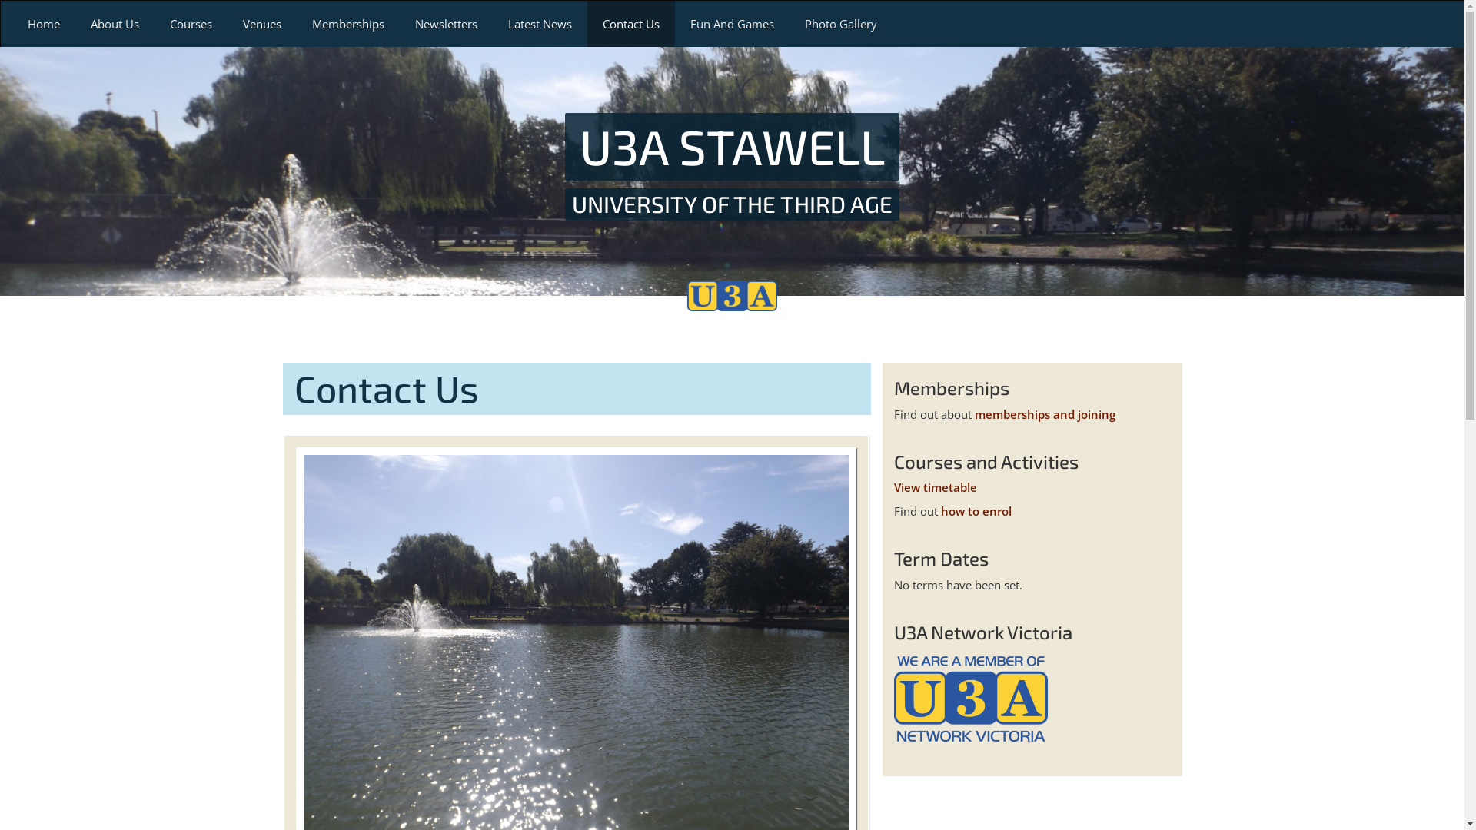  What do you see at coordinates (262, 24) in the screenshot?
I see `Venues` at bounding box center [262, 24].